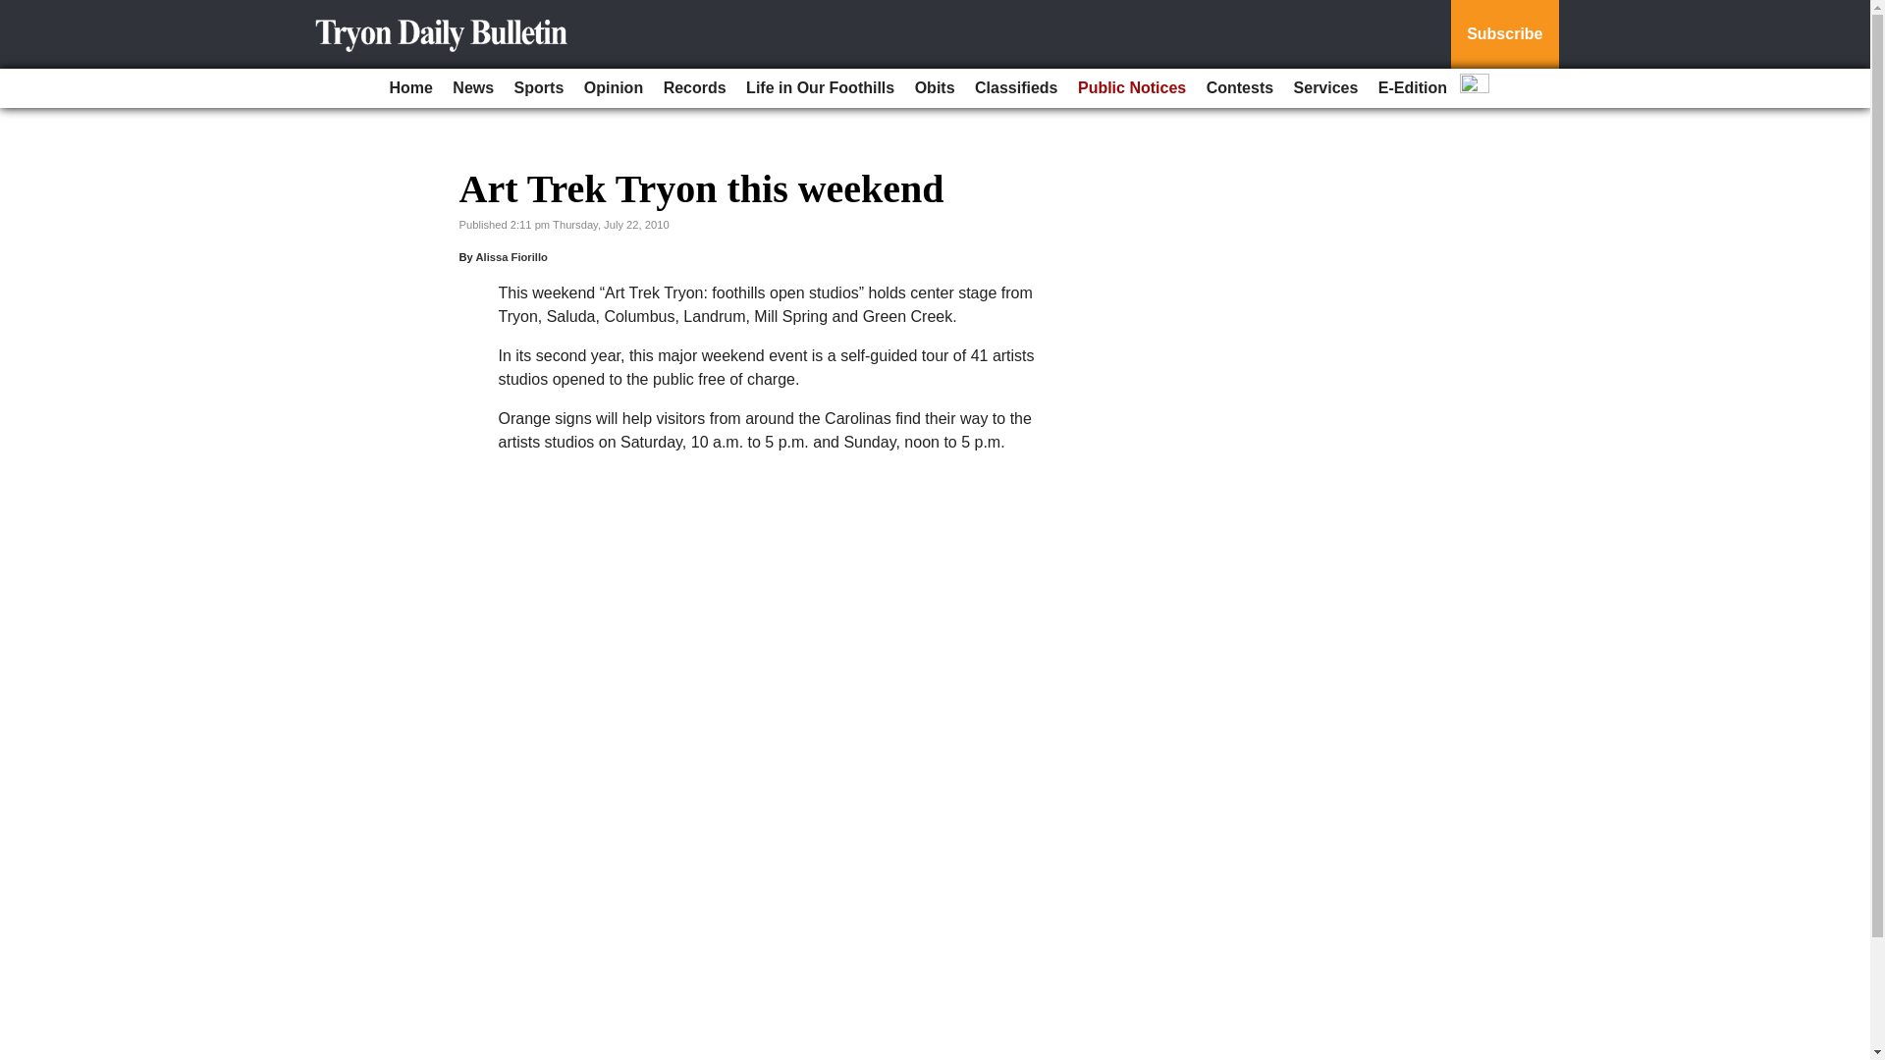 The width and height of the screenshot is (1885, 1060). What do you see at coordinates (540, 88) in the screenshot?
I see `Sports` at bounding box center [540, 88].